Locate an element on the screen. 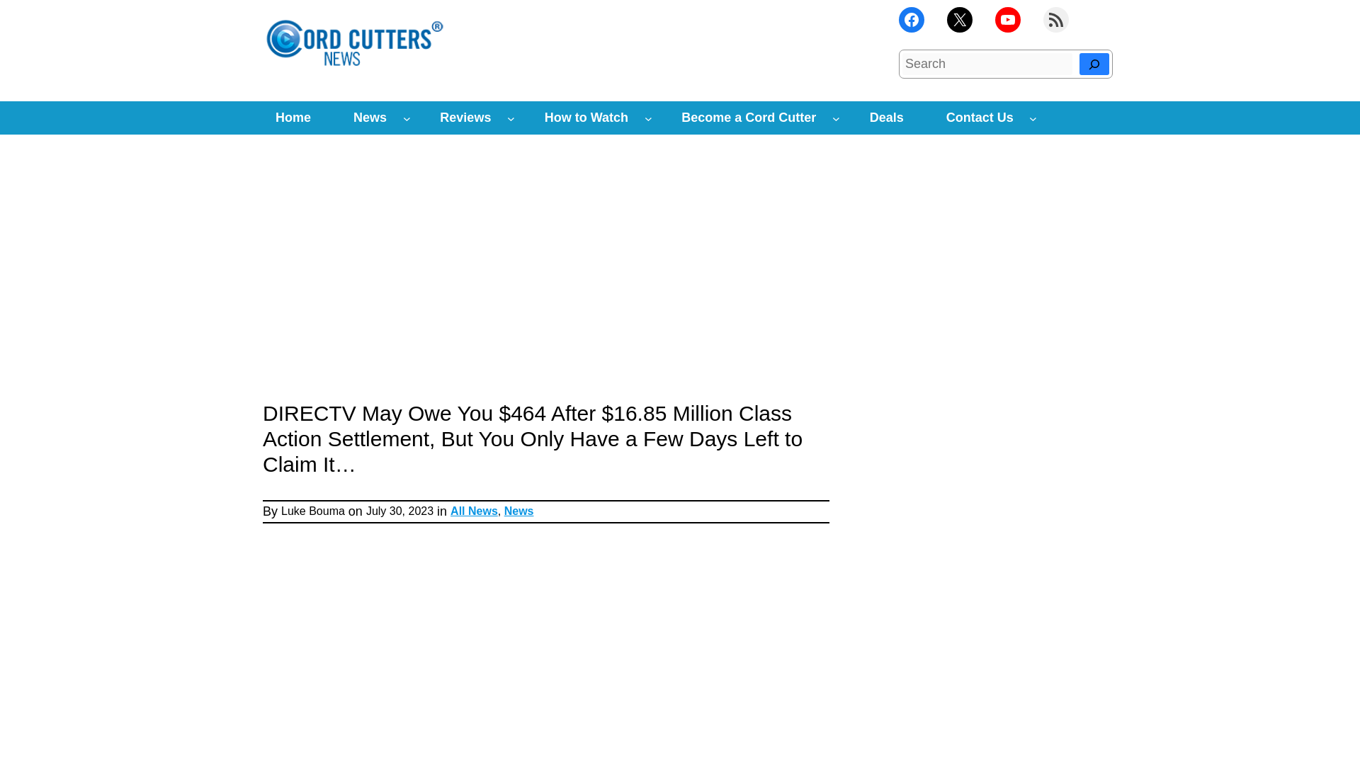 The image size is (1360, 765). Reviews is located at coordinates (465, 118).